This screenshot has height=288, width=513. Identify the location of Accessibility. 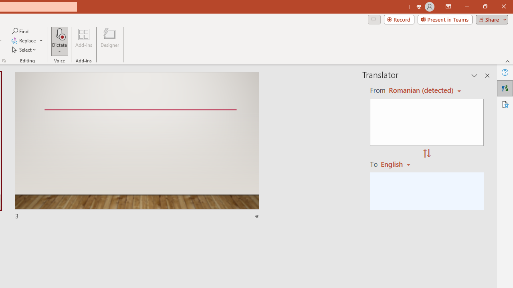
(505, 104).